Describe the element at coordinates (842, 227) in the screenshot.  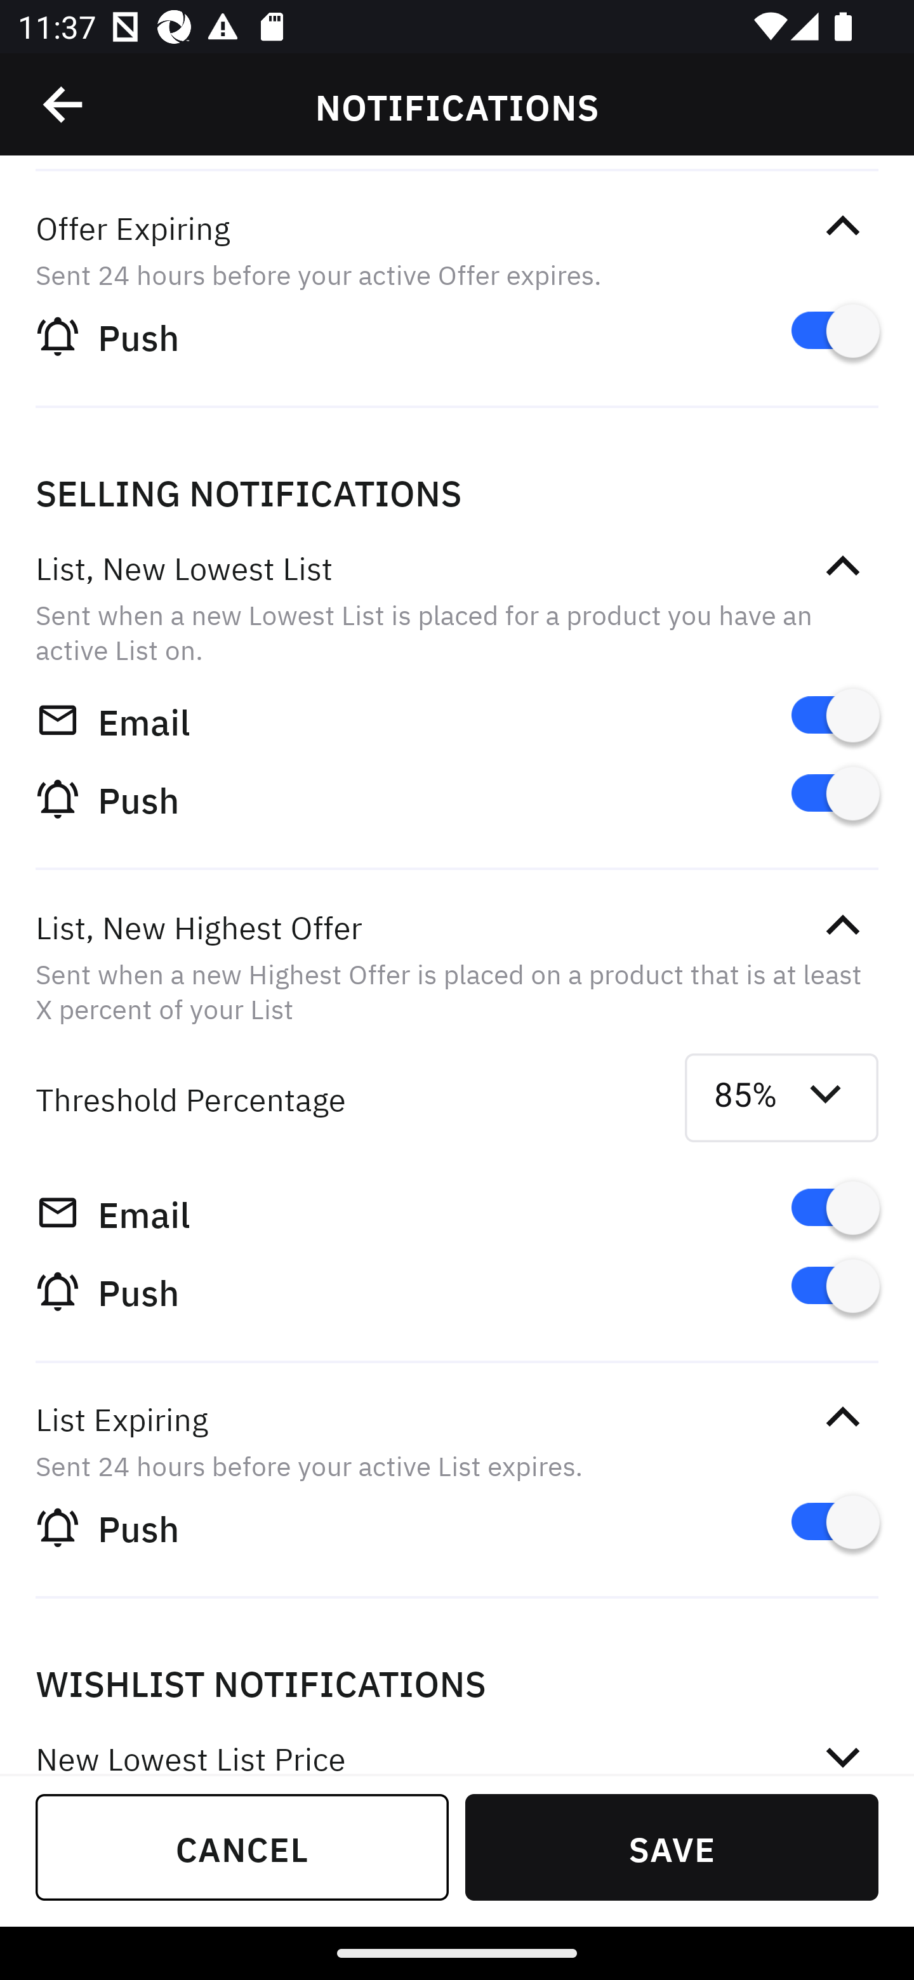
I see `` at that location.